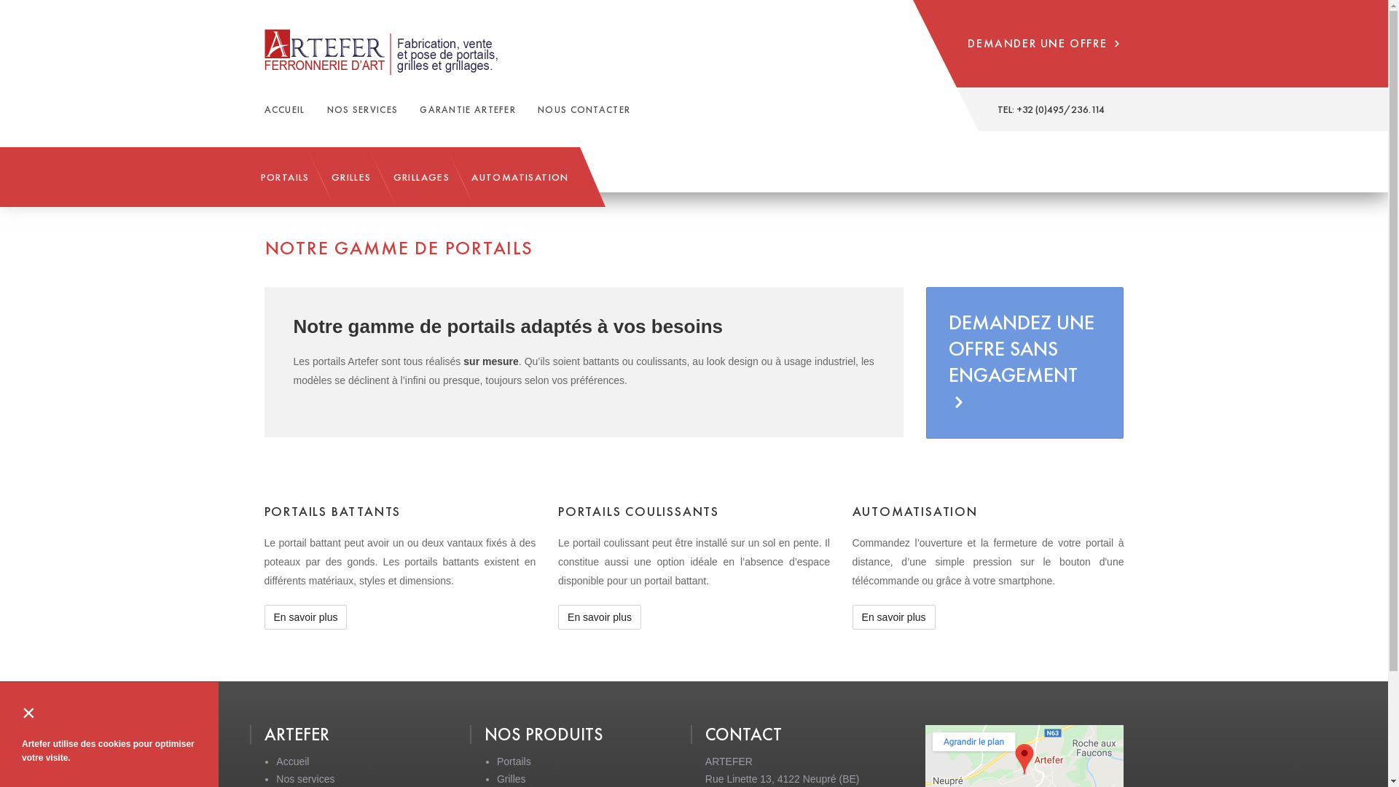 Image resolution: width=1399 pixels, height=787 pixels. I want to click on GARANTIE ARTEFER, so click(468, 111).